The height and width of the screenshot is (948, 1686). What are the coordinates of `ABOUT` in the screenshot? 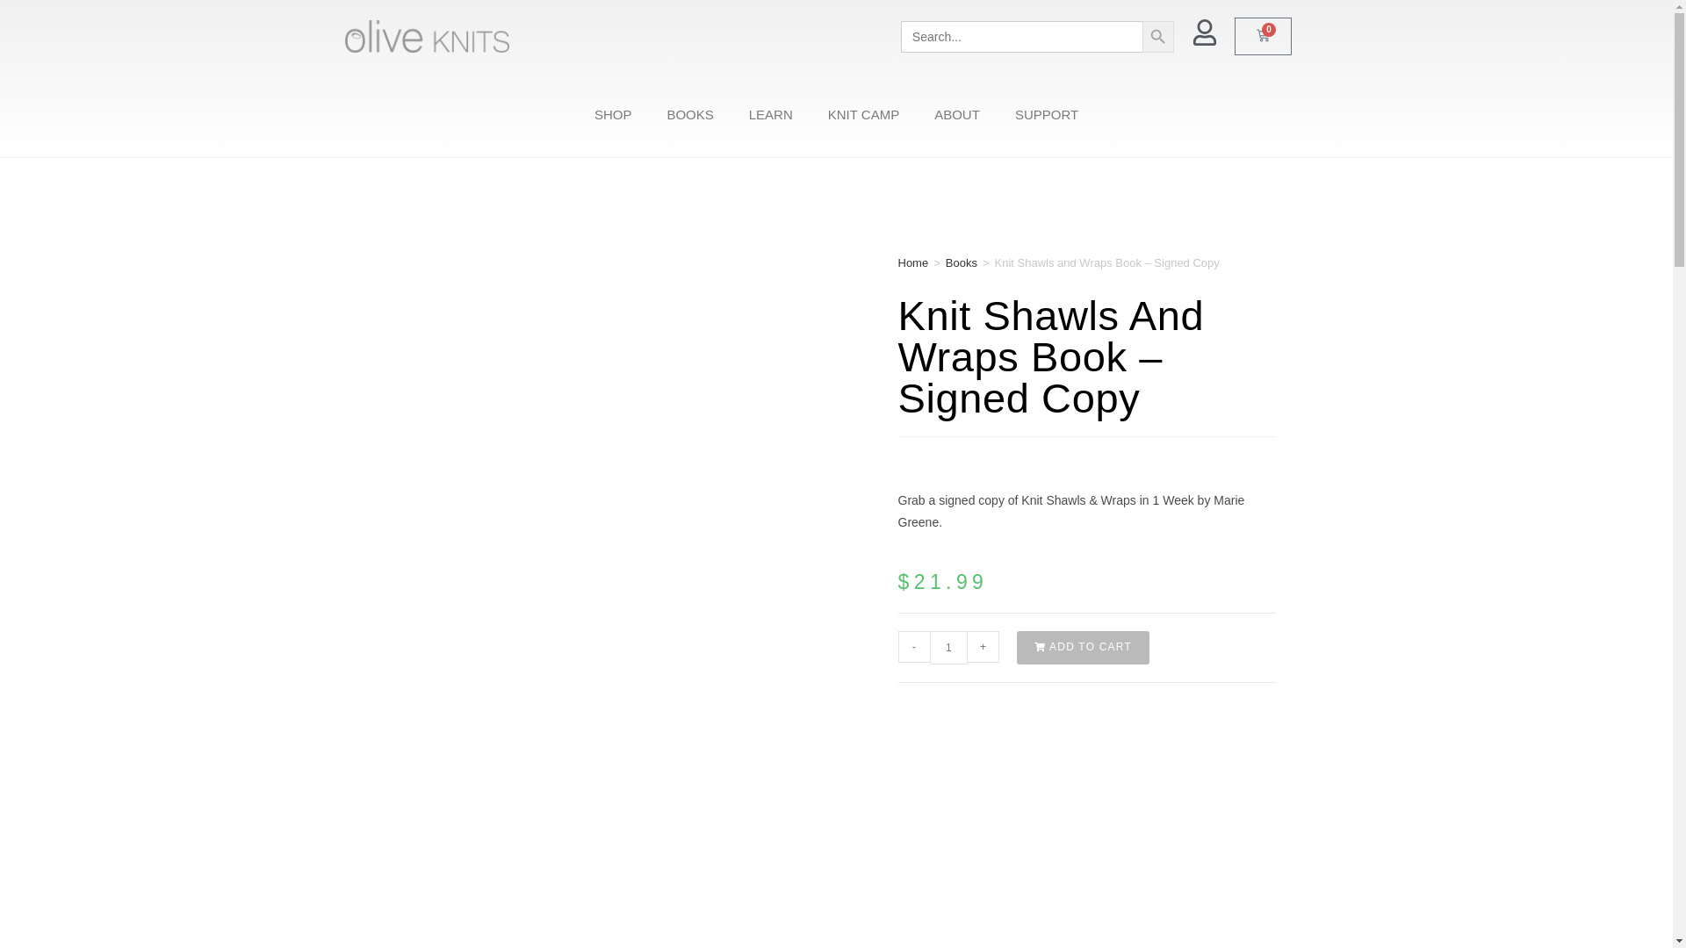 It's located at (957, 114).